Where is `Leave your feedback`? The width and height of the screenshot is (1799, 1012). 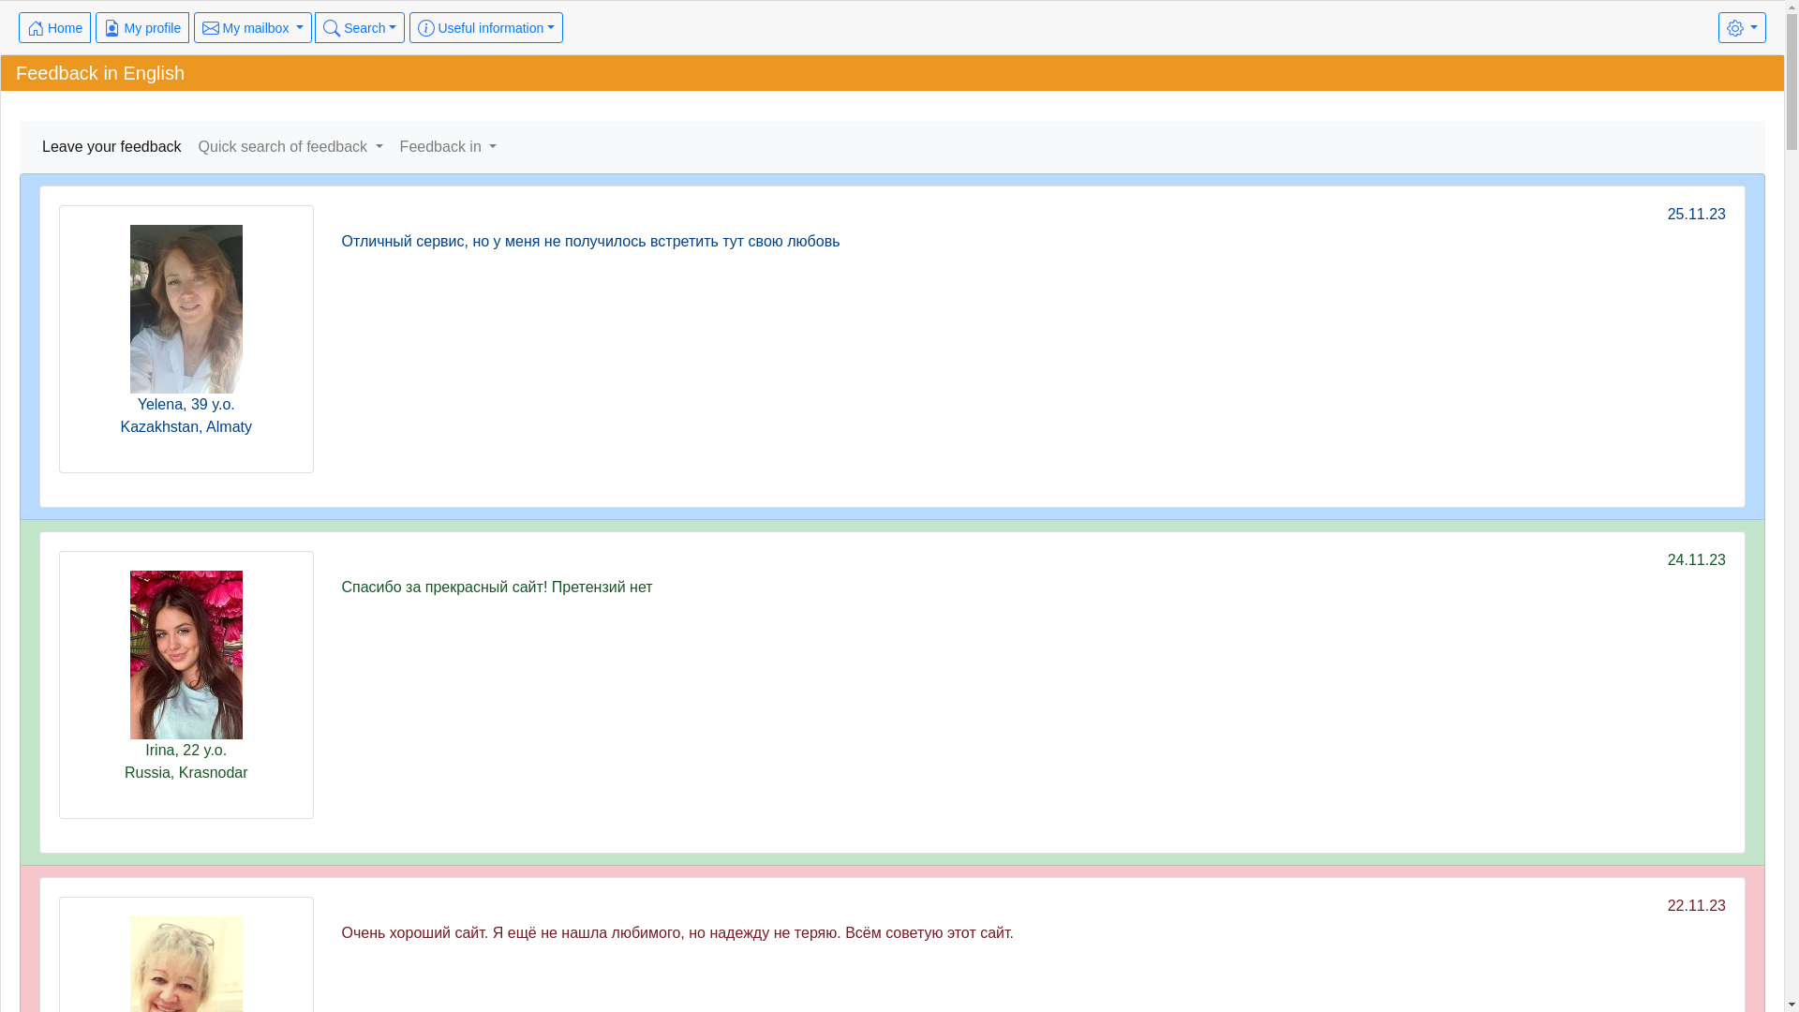 Leave your feedback is located at coordinates (112, 147).